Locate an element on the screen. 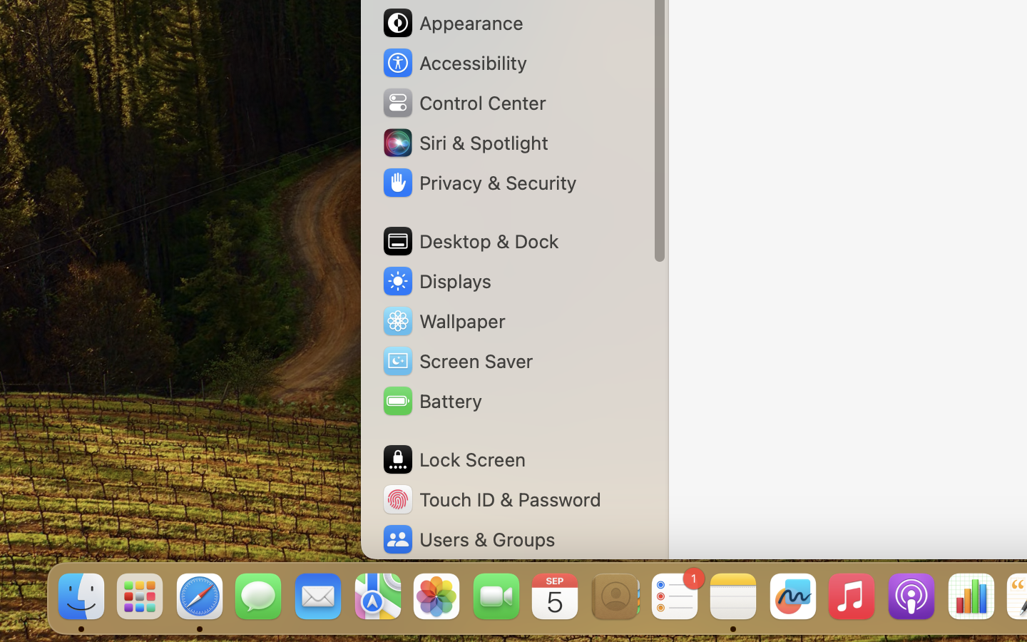 The image size is (1027, 642). Lock Screen is located at coordinates (454, 459).